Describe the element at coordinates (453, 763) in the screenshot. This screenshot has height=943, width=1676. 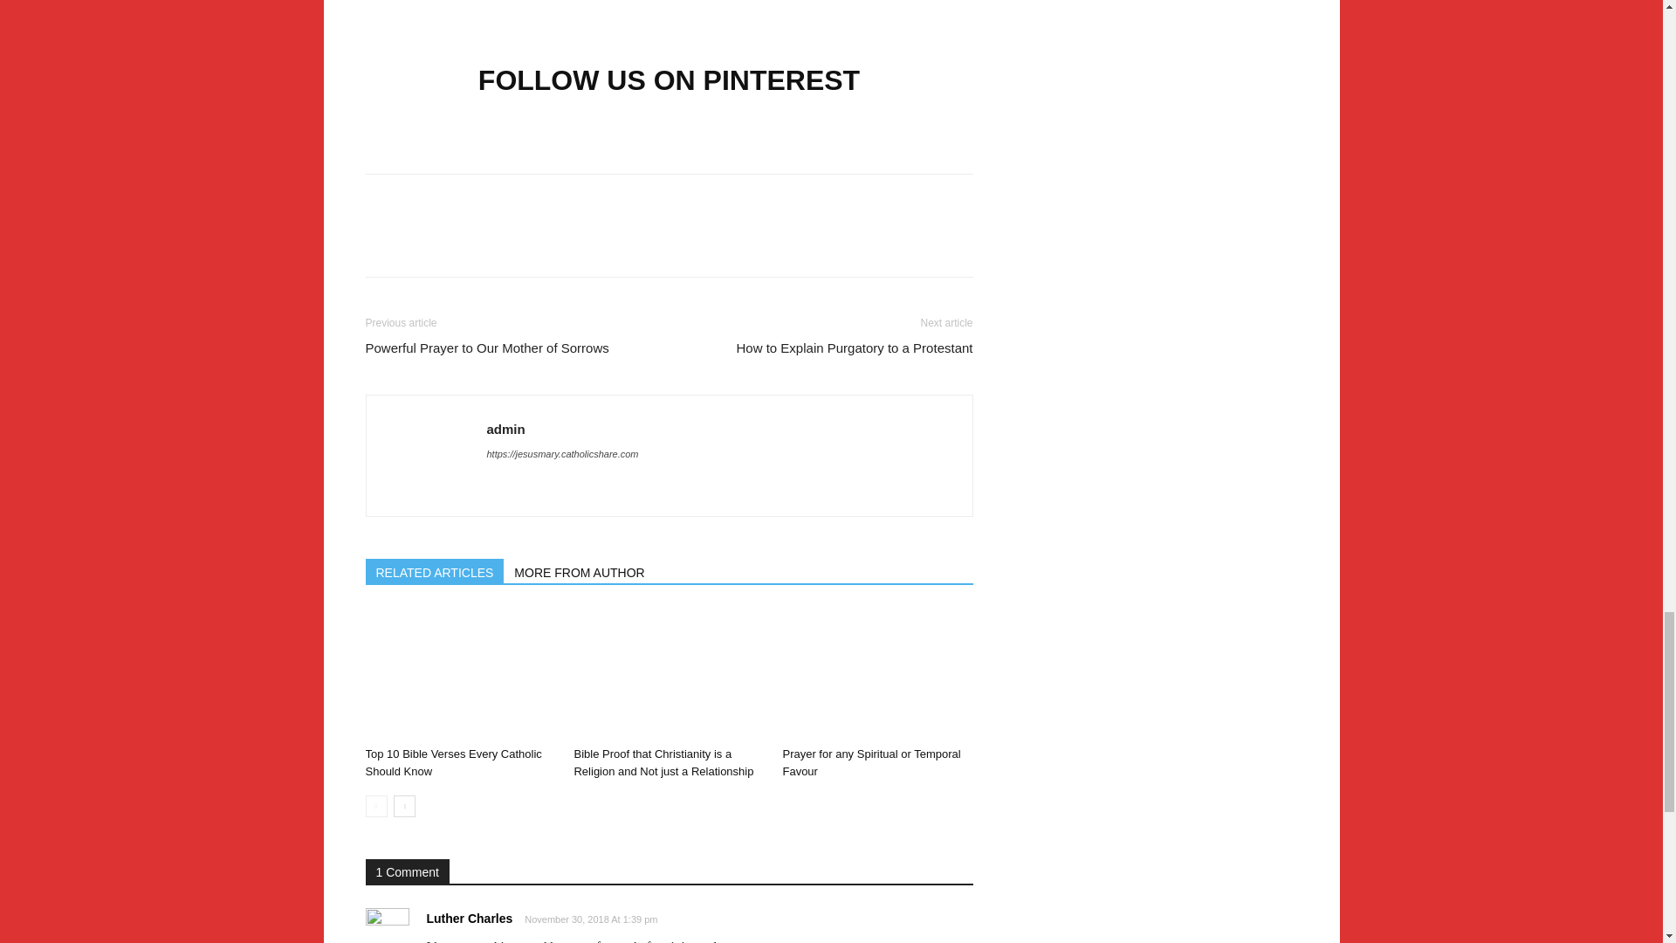
I see `Top 10 Bible Verses Every Catholic Should Know` at that location.